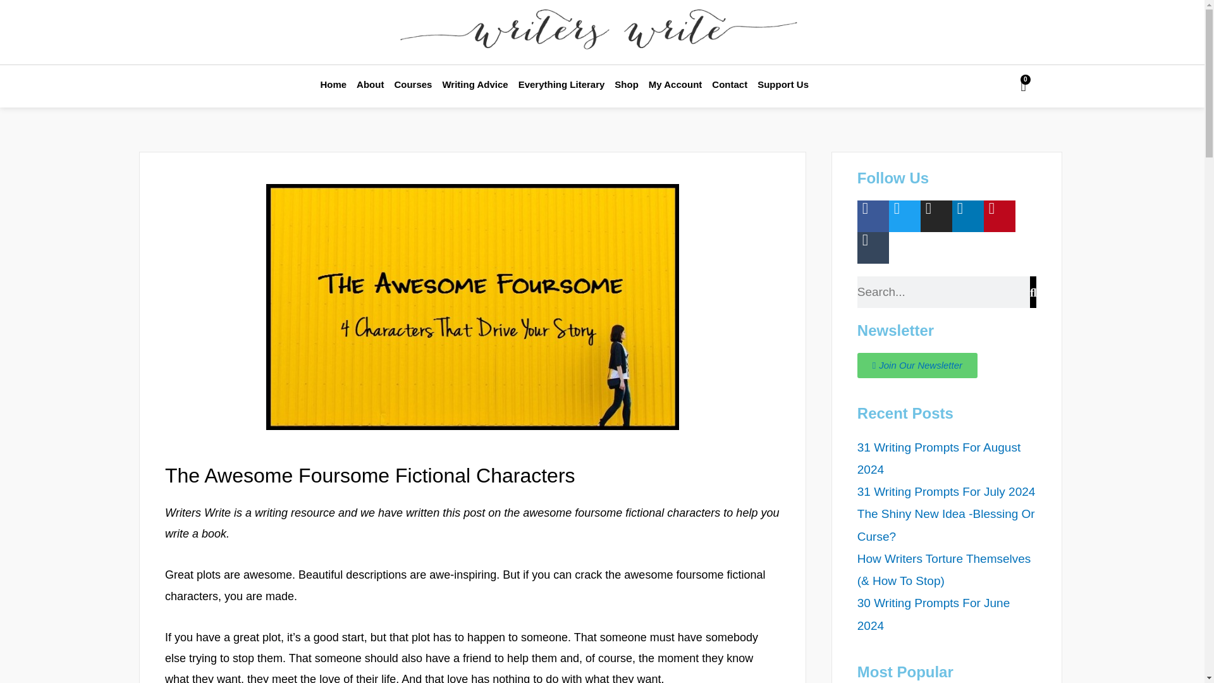  Describe the element at coordinates (412, 85) in the screenshot. I see `Courses` at that location.